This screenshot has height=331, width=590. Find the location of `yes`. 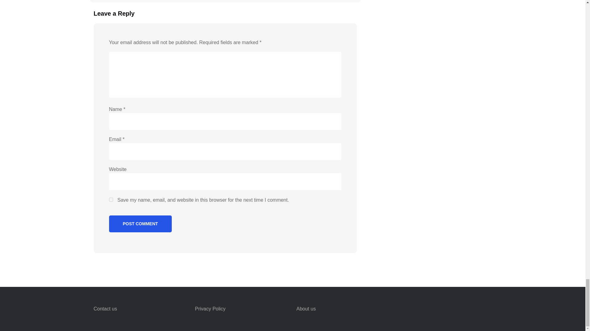

yes is located at coordinates (111, 199).